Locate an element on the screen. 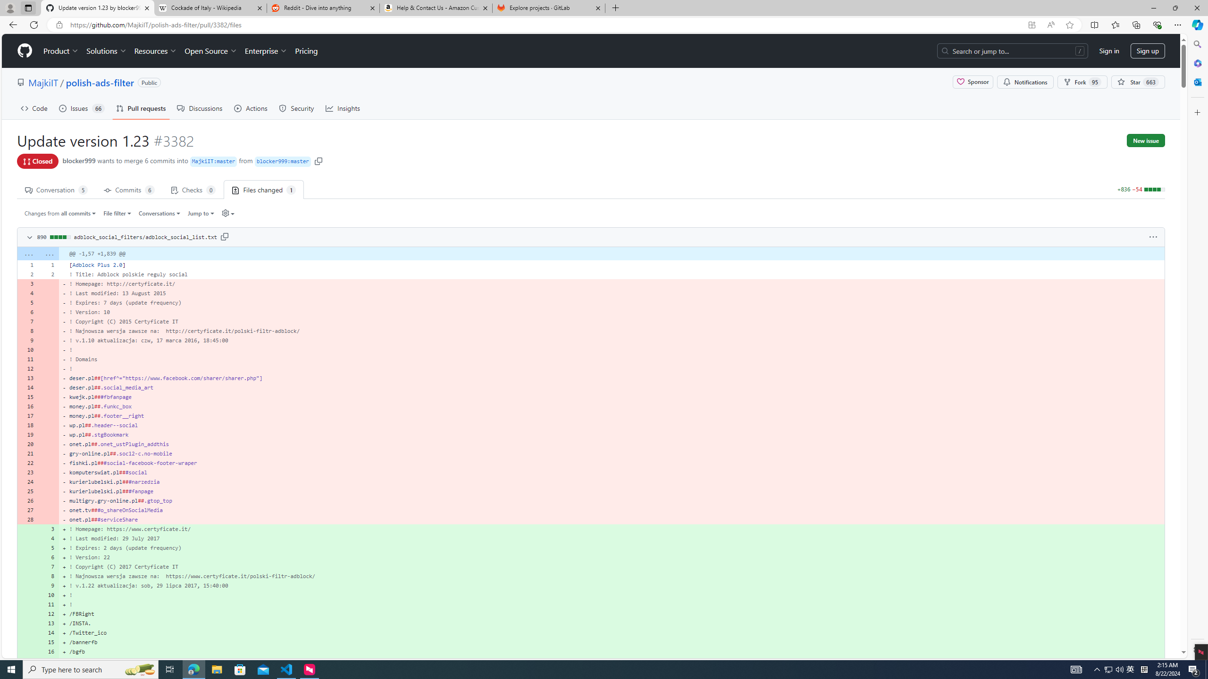 This screenshot has width=1208, height=679. - kwejk.pl###fbfanpage is located at coordinates (612, 397).